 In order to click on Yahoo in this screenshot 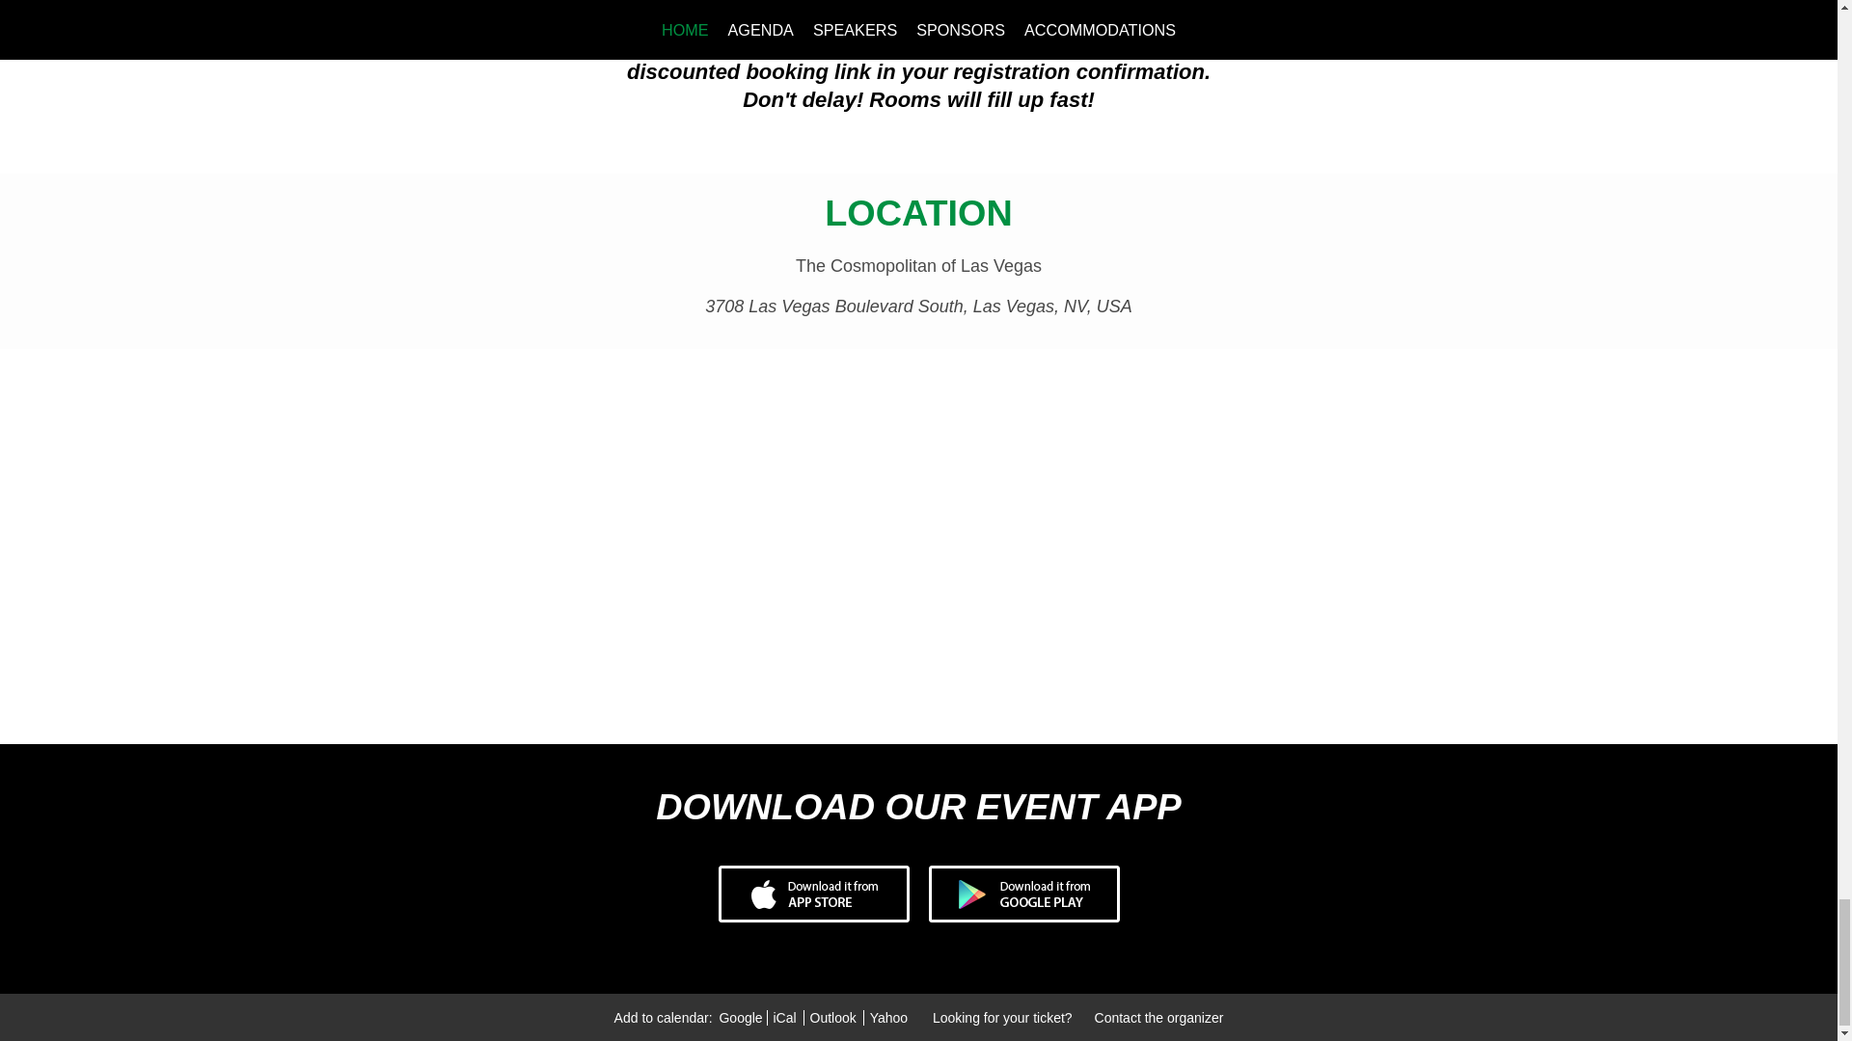, I will do `click(886, 1017)`.